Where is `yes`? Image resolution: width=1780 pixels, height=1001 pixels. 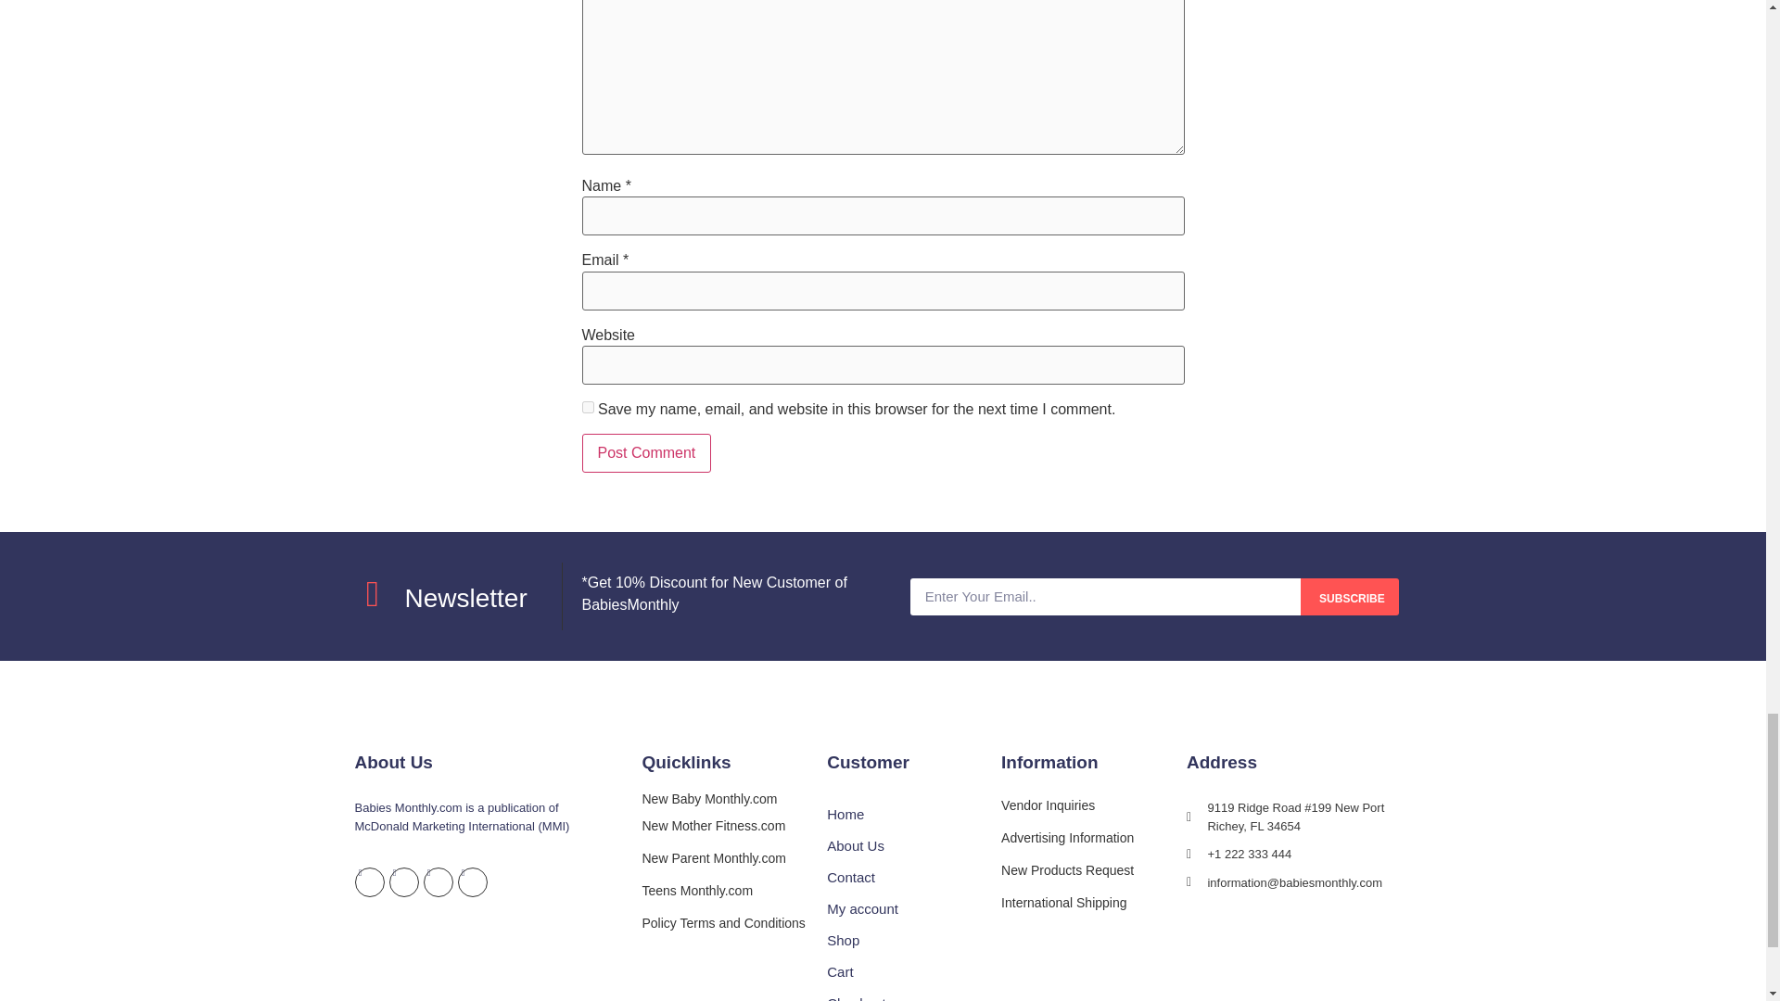
yes is located at coordinates (588, 408).